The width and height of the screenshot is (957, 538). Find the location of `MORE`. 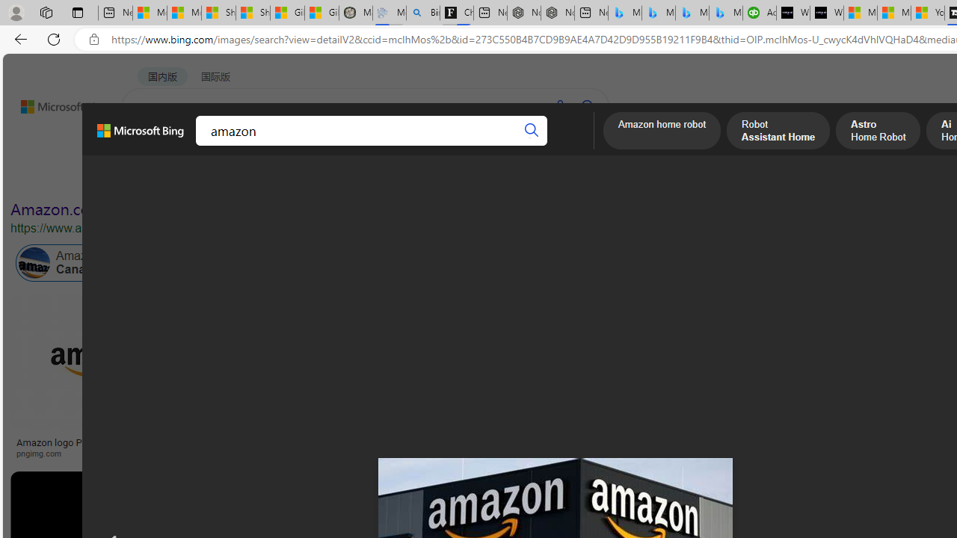

MORE is located at coordinates (582, 146).